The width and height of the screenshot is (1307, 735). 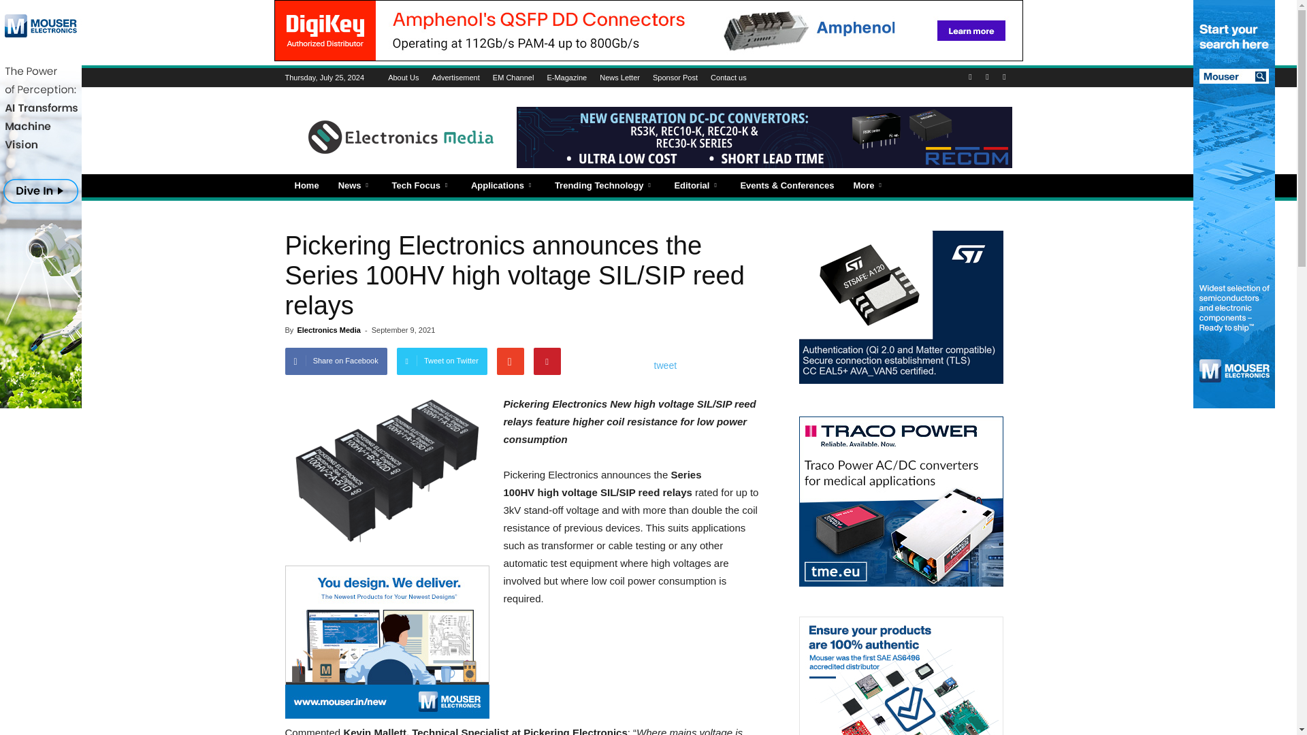 What do you see at coordinates (387, 642) in the screenshot?
I see `advertisement` at bounding box center [387, 642].